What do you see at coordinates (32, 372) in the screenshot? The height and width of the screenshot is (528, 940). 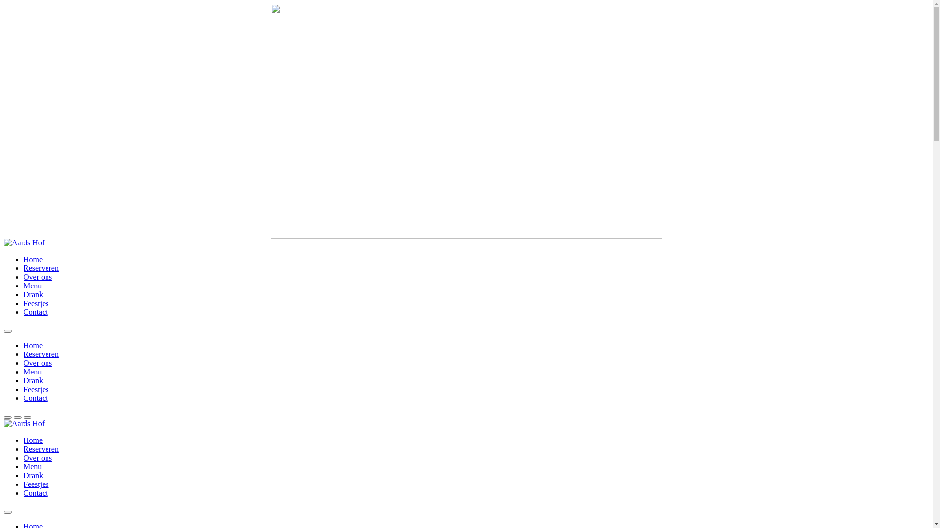 I see `Menu` at bounding box center [32, 372].